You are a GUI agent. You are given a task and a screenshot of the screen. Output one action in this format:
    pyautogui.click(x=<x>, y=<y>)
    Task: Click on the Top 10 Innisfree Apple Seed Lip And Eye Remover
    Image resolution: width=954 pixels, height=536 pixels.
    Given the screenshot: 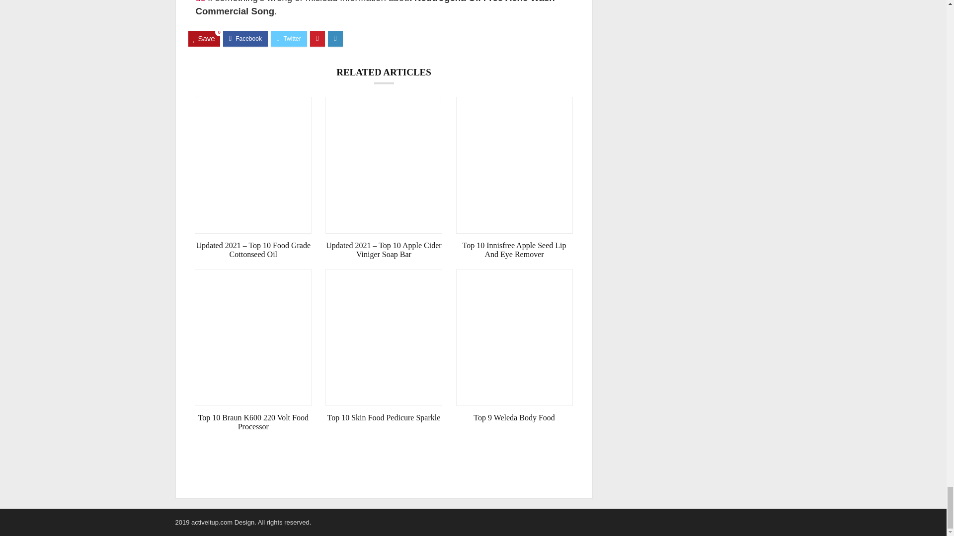 What is the action you would take?
    pyautogui.click(x=514, y=250)
    